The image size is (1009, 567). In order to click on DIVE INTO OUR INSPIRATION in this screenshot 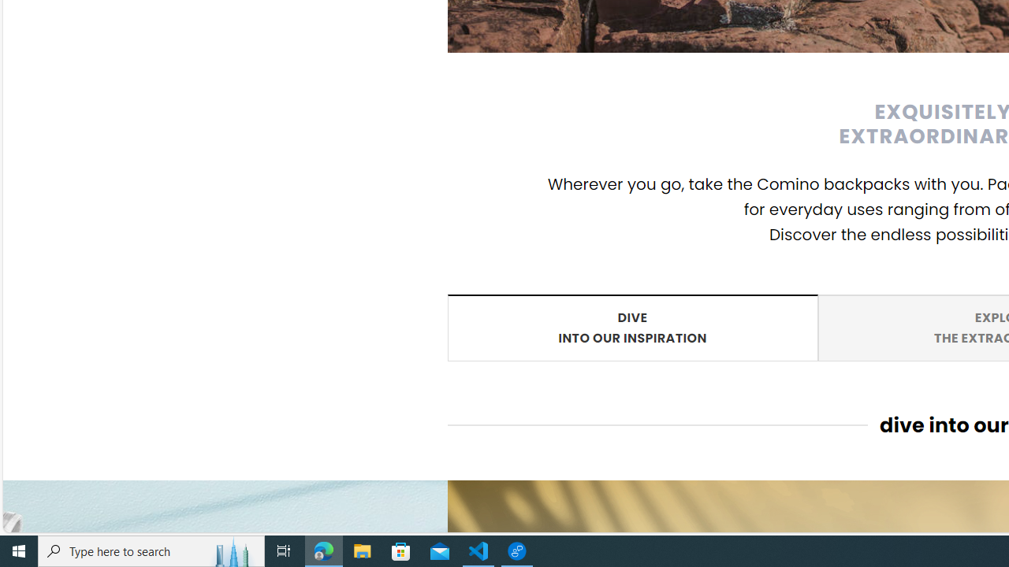, I will do `click(632, 327)`.